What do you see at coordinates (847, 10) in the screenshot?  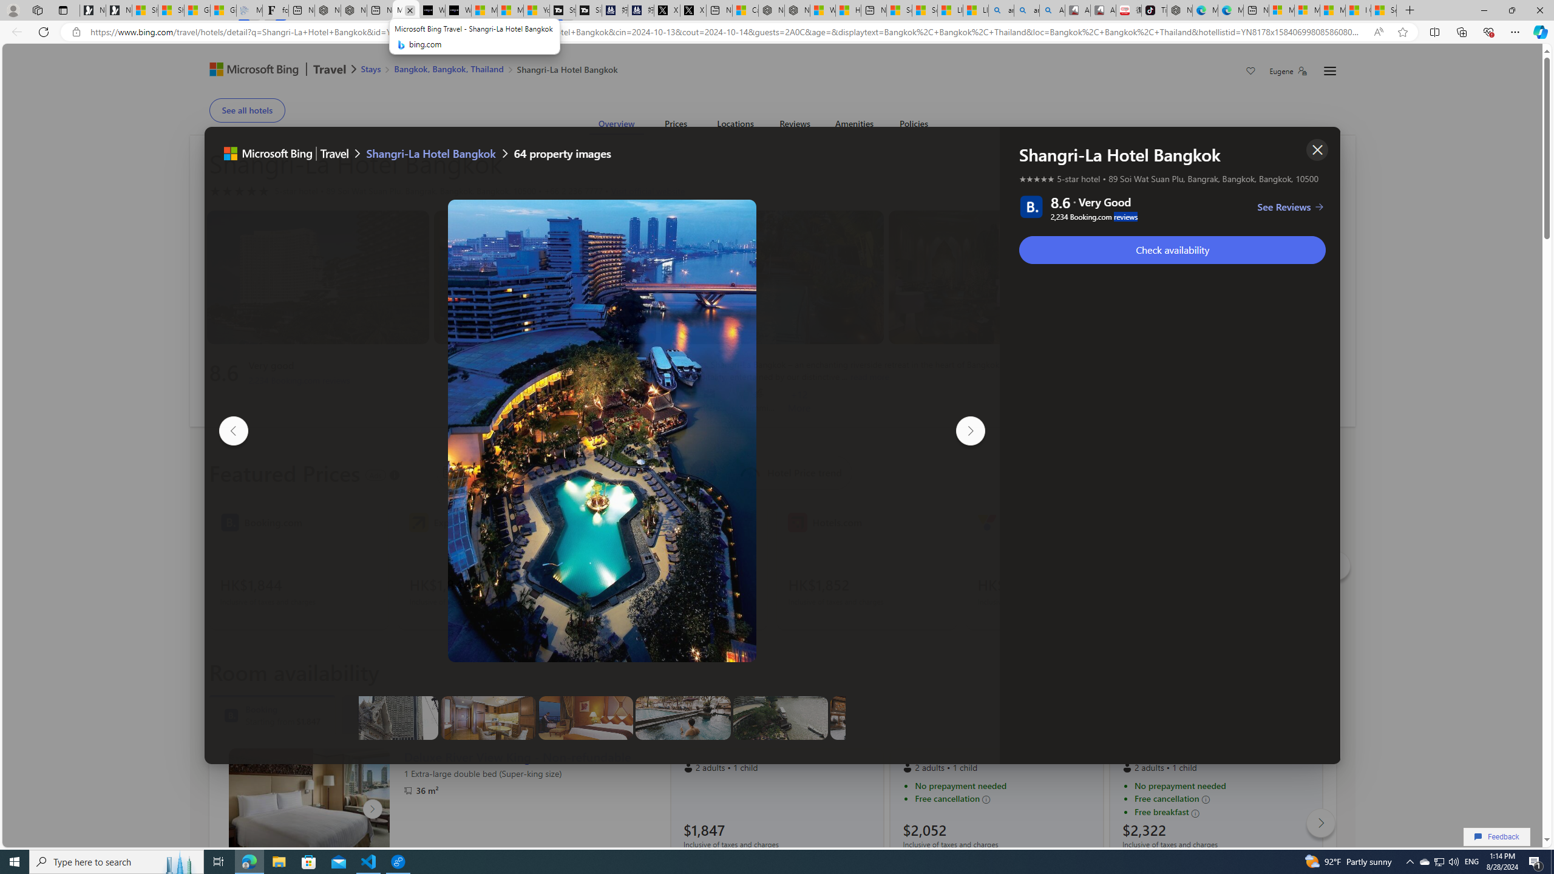 I see `Huge shark washes ashore at New York City beach | Watch` at bounding box center [847, 10].